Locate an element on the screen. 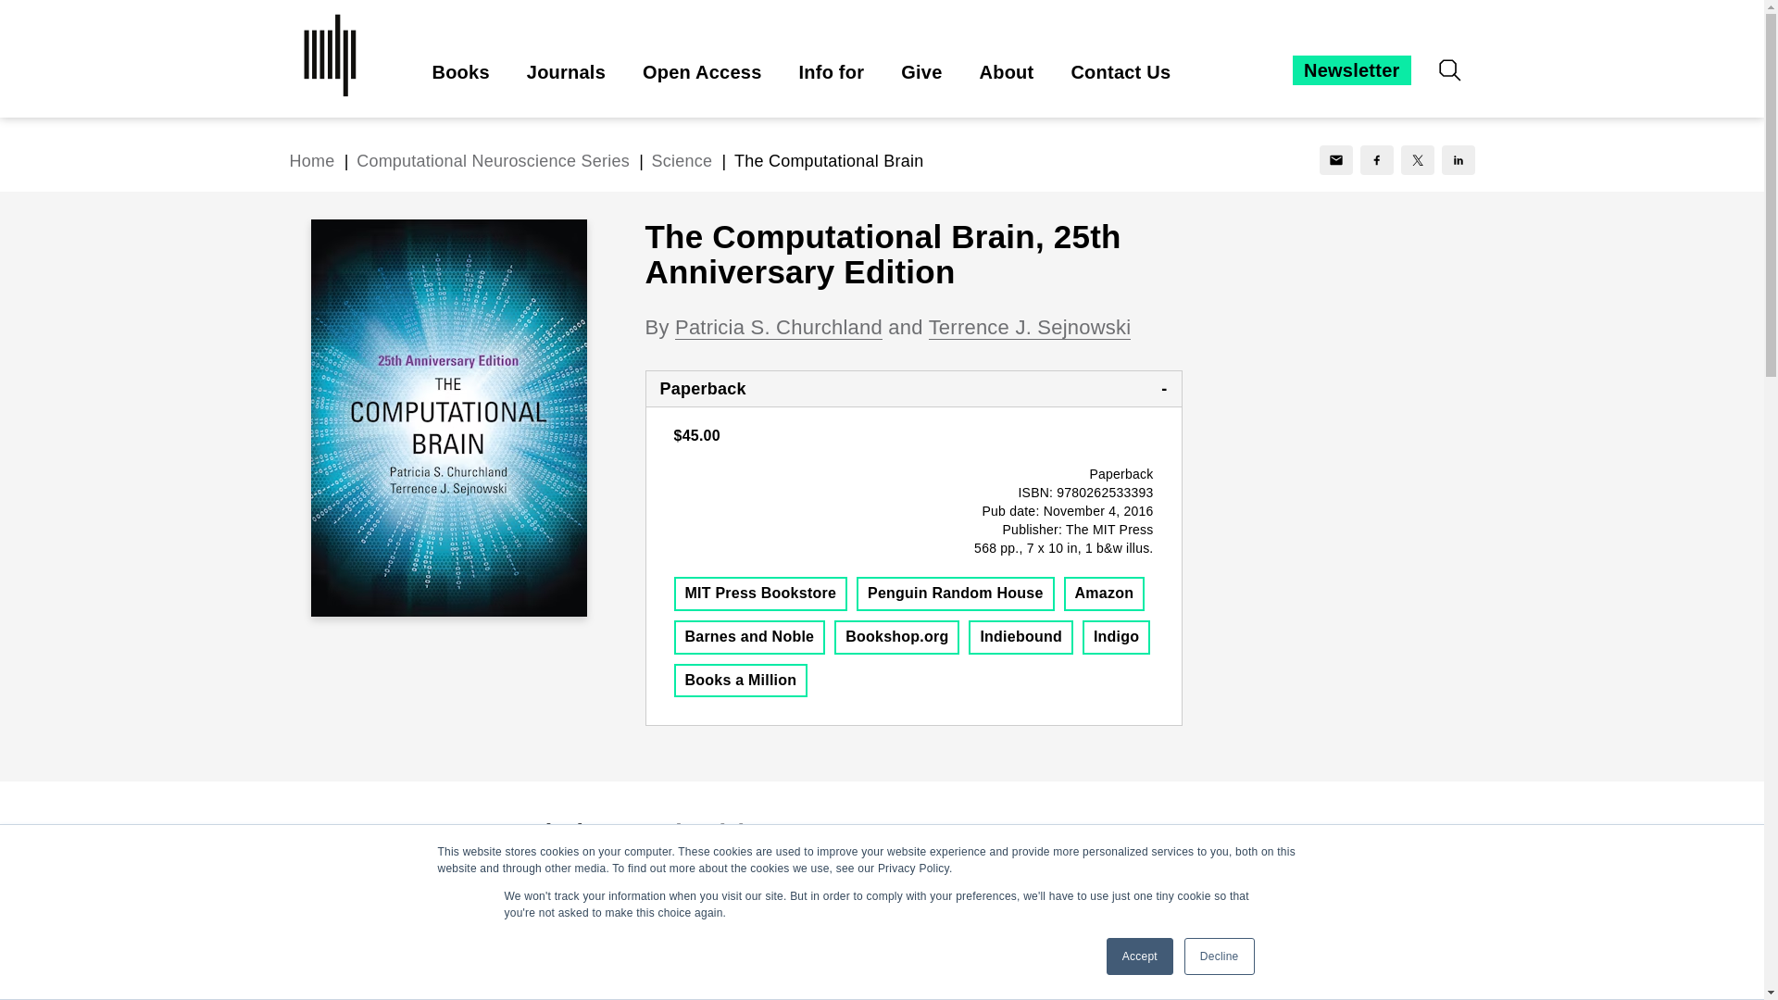 The width and height of the screenshot is (1778, 1000). View results for Computational Neuroscience Series is located at coordinates (495, 161).